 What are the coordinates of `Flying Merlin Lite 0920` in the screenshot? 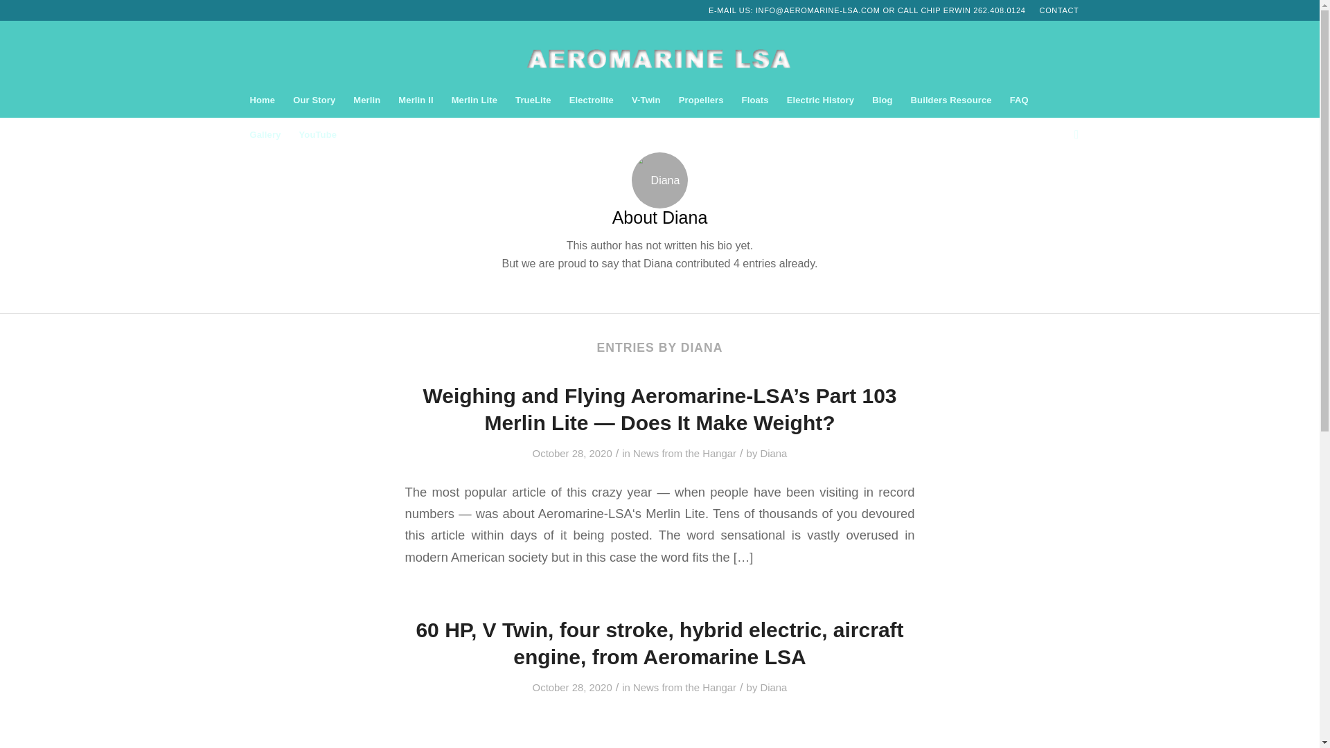 It's located at (659, 747).